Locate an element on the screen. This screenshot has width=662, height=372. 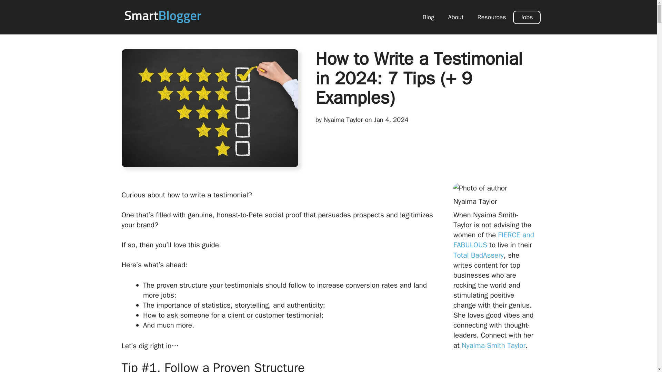
Resources is located at coordinates (491, 17).